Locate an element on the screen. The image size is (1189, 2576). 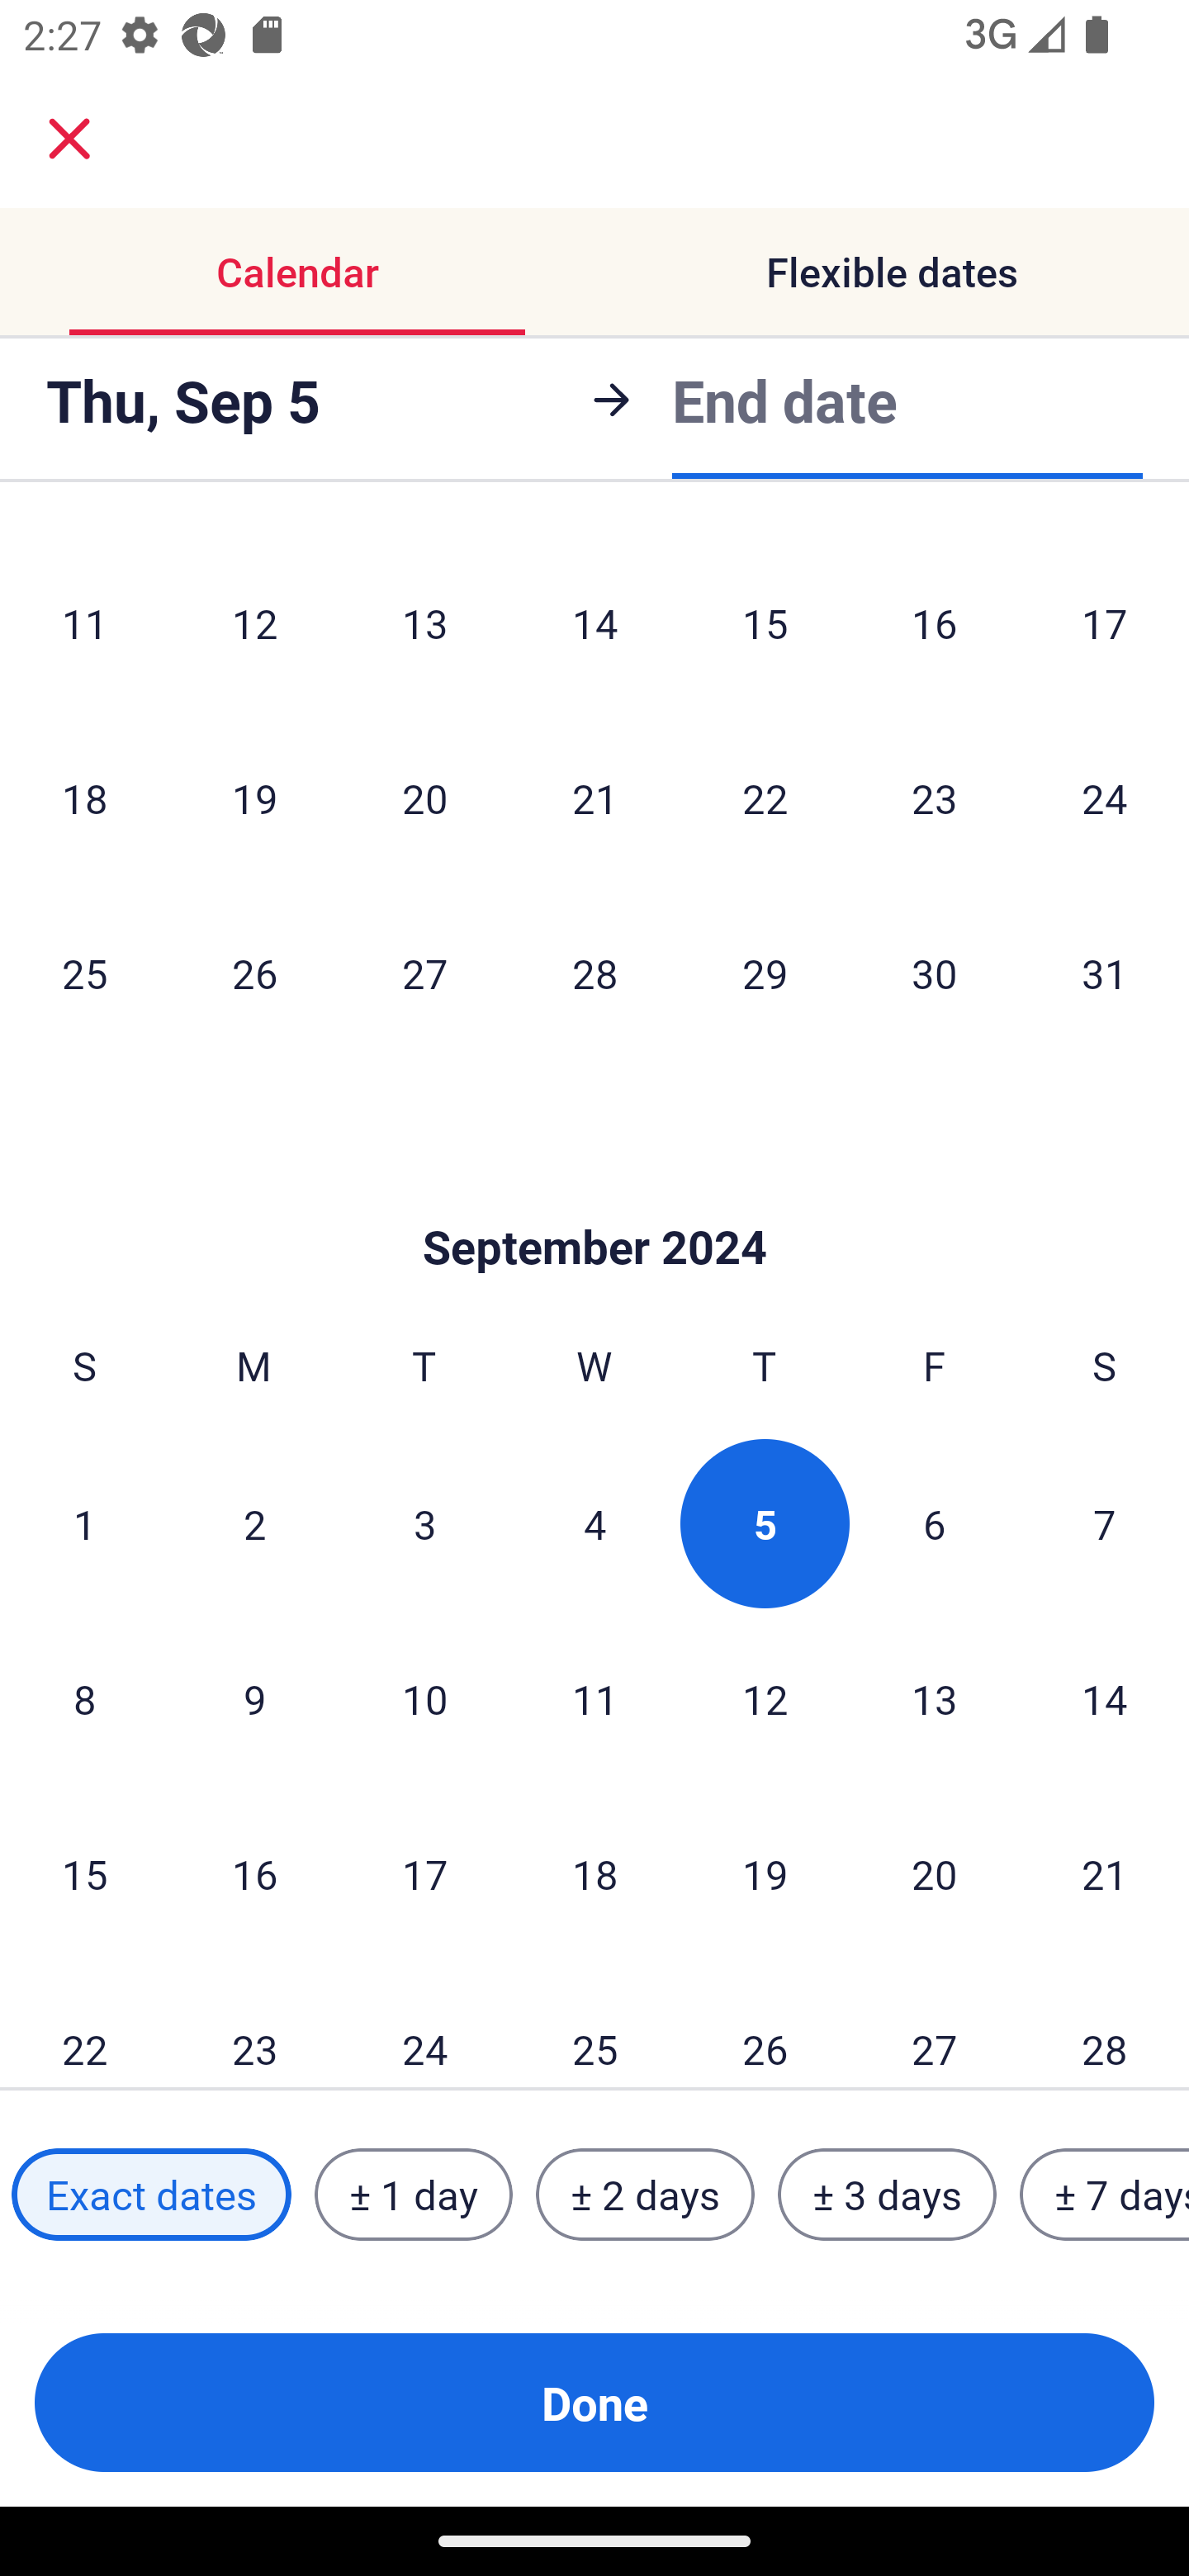
26 Thursday, September 26, 2024 is located at coordinates (765, 2024).